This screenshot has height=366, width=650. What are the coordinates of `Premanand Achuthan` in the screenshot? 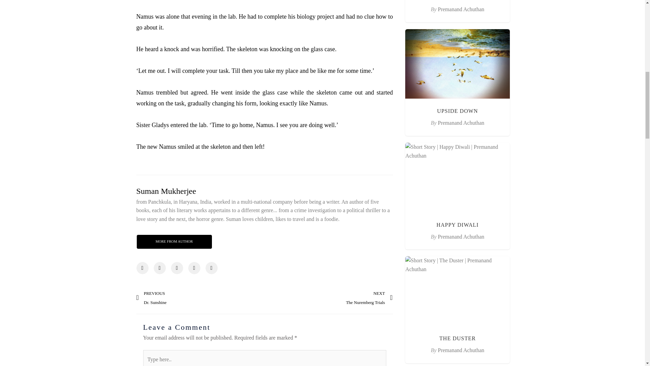 It's located at (461, 9).